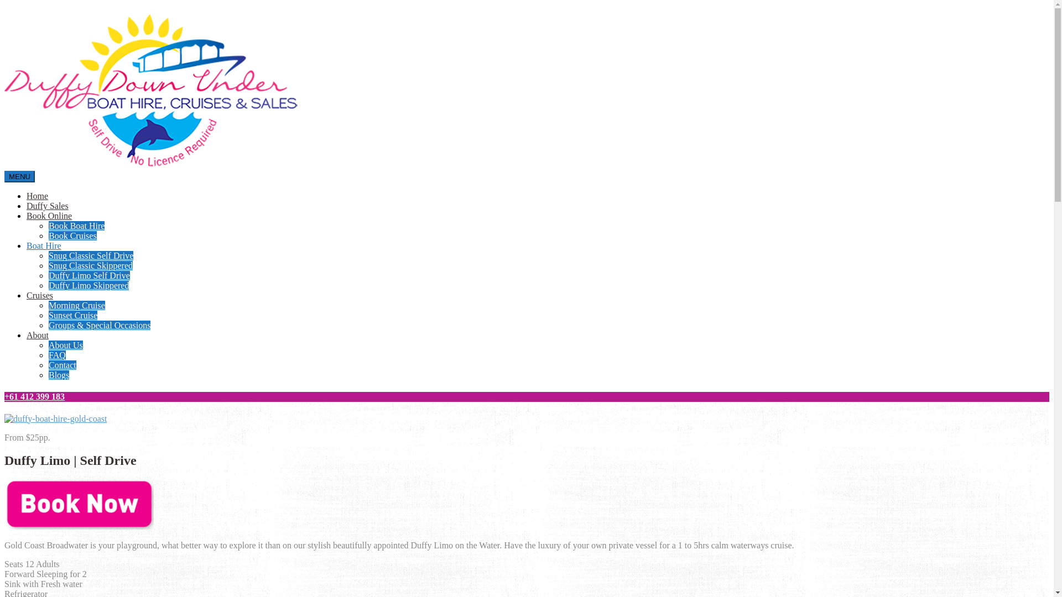  What do you see at coordinates (48, 206) in the screenshot?
I see `Duffy Sales` at bounding box center [48, 206].